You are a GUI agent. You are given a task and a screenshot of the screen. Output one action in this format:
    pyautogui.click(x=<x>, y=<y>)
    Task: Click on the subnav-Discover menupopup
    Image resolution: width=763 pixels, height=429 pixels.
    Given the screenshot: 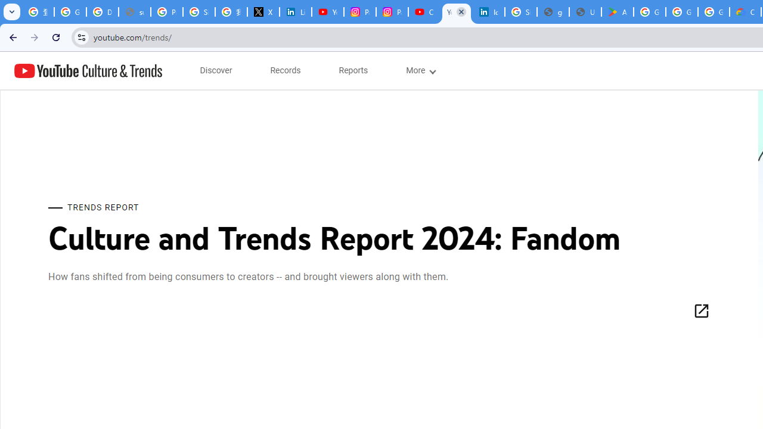 What is the action you would take?
    pyautogui.click(x=216, y=70)
    